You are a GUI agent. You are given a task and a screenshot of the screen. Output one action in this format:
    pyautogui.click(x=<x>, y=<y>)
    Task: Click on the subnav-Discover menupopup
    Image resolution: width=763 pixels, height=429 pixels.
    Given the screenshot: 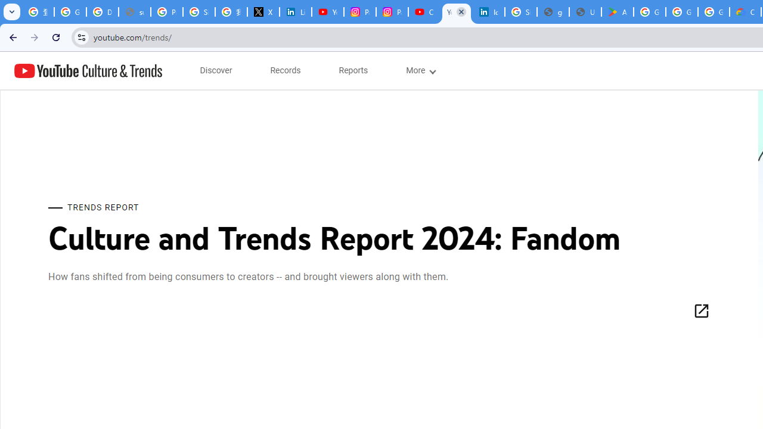 What is the action you would take?
    pyautogui.click(x=216, y=70)
    